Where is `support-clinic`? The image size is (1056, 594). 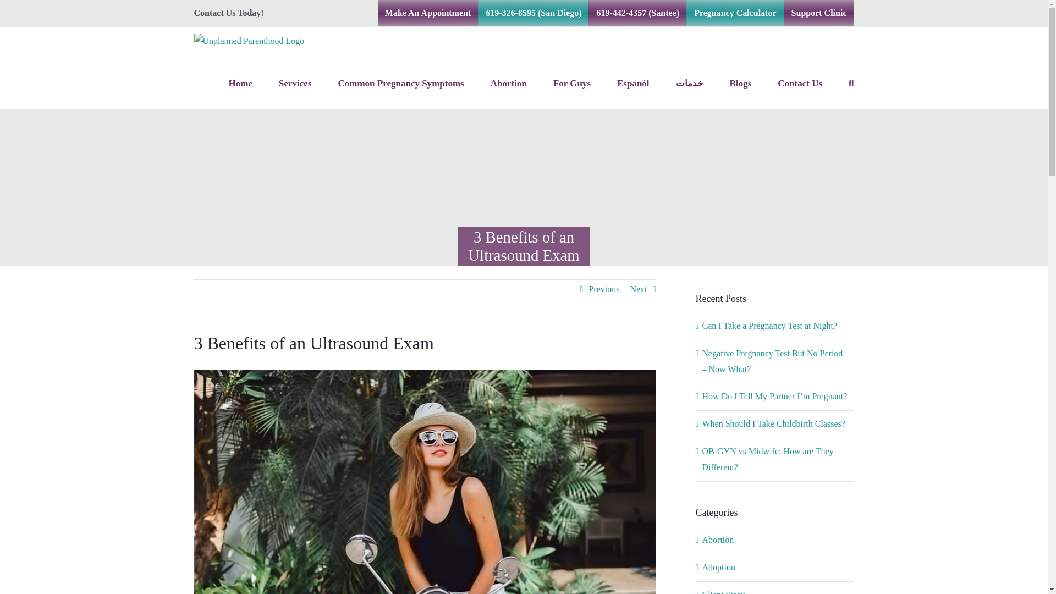
support-clinic is located at coordinates (820, 13).